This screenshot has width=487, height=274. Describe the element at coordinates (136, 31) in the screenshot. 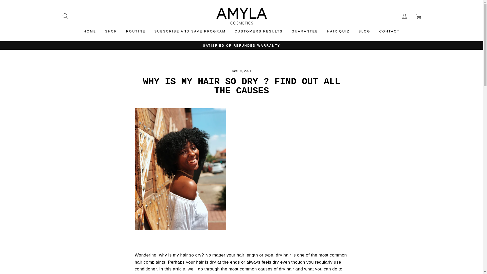

I see `ROUTINE` at that location.